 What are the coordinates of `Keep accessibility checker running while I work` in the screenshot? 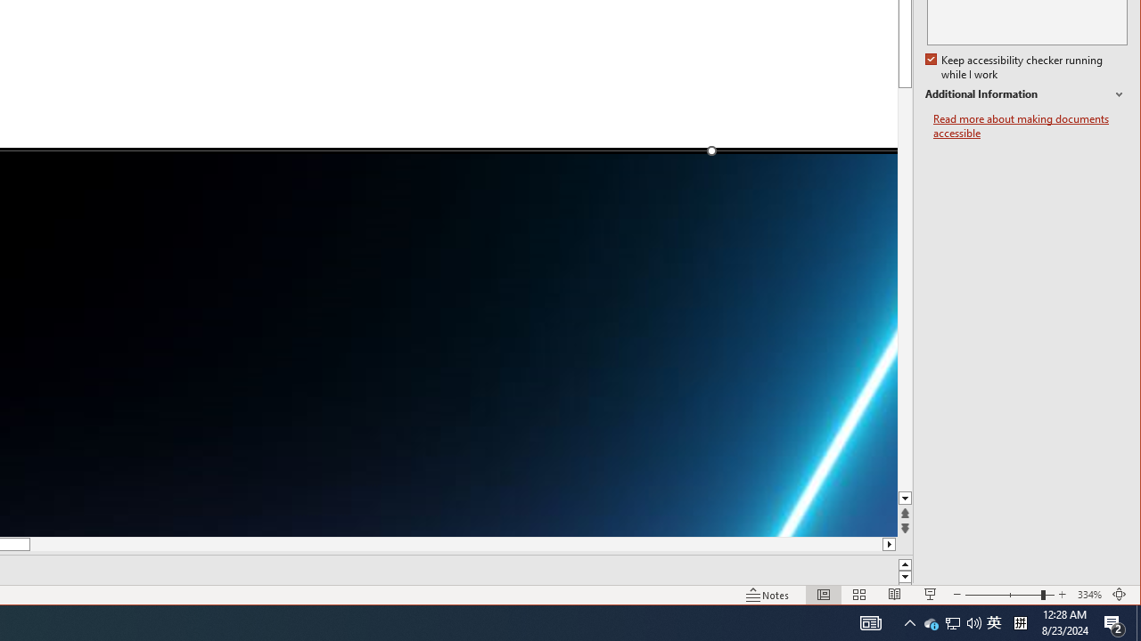 It's located at (1016, 68).